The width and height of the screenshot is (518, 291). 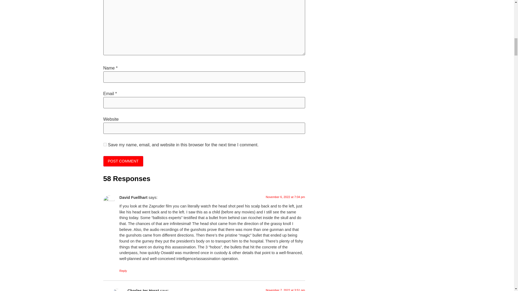 I want to click on Reply, so click(x=123, y=271).